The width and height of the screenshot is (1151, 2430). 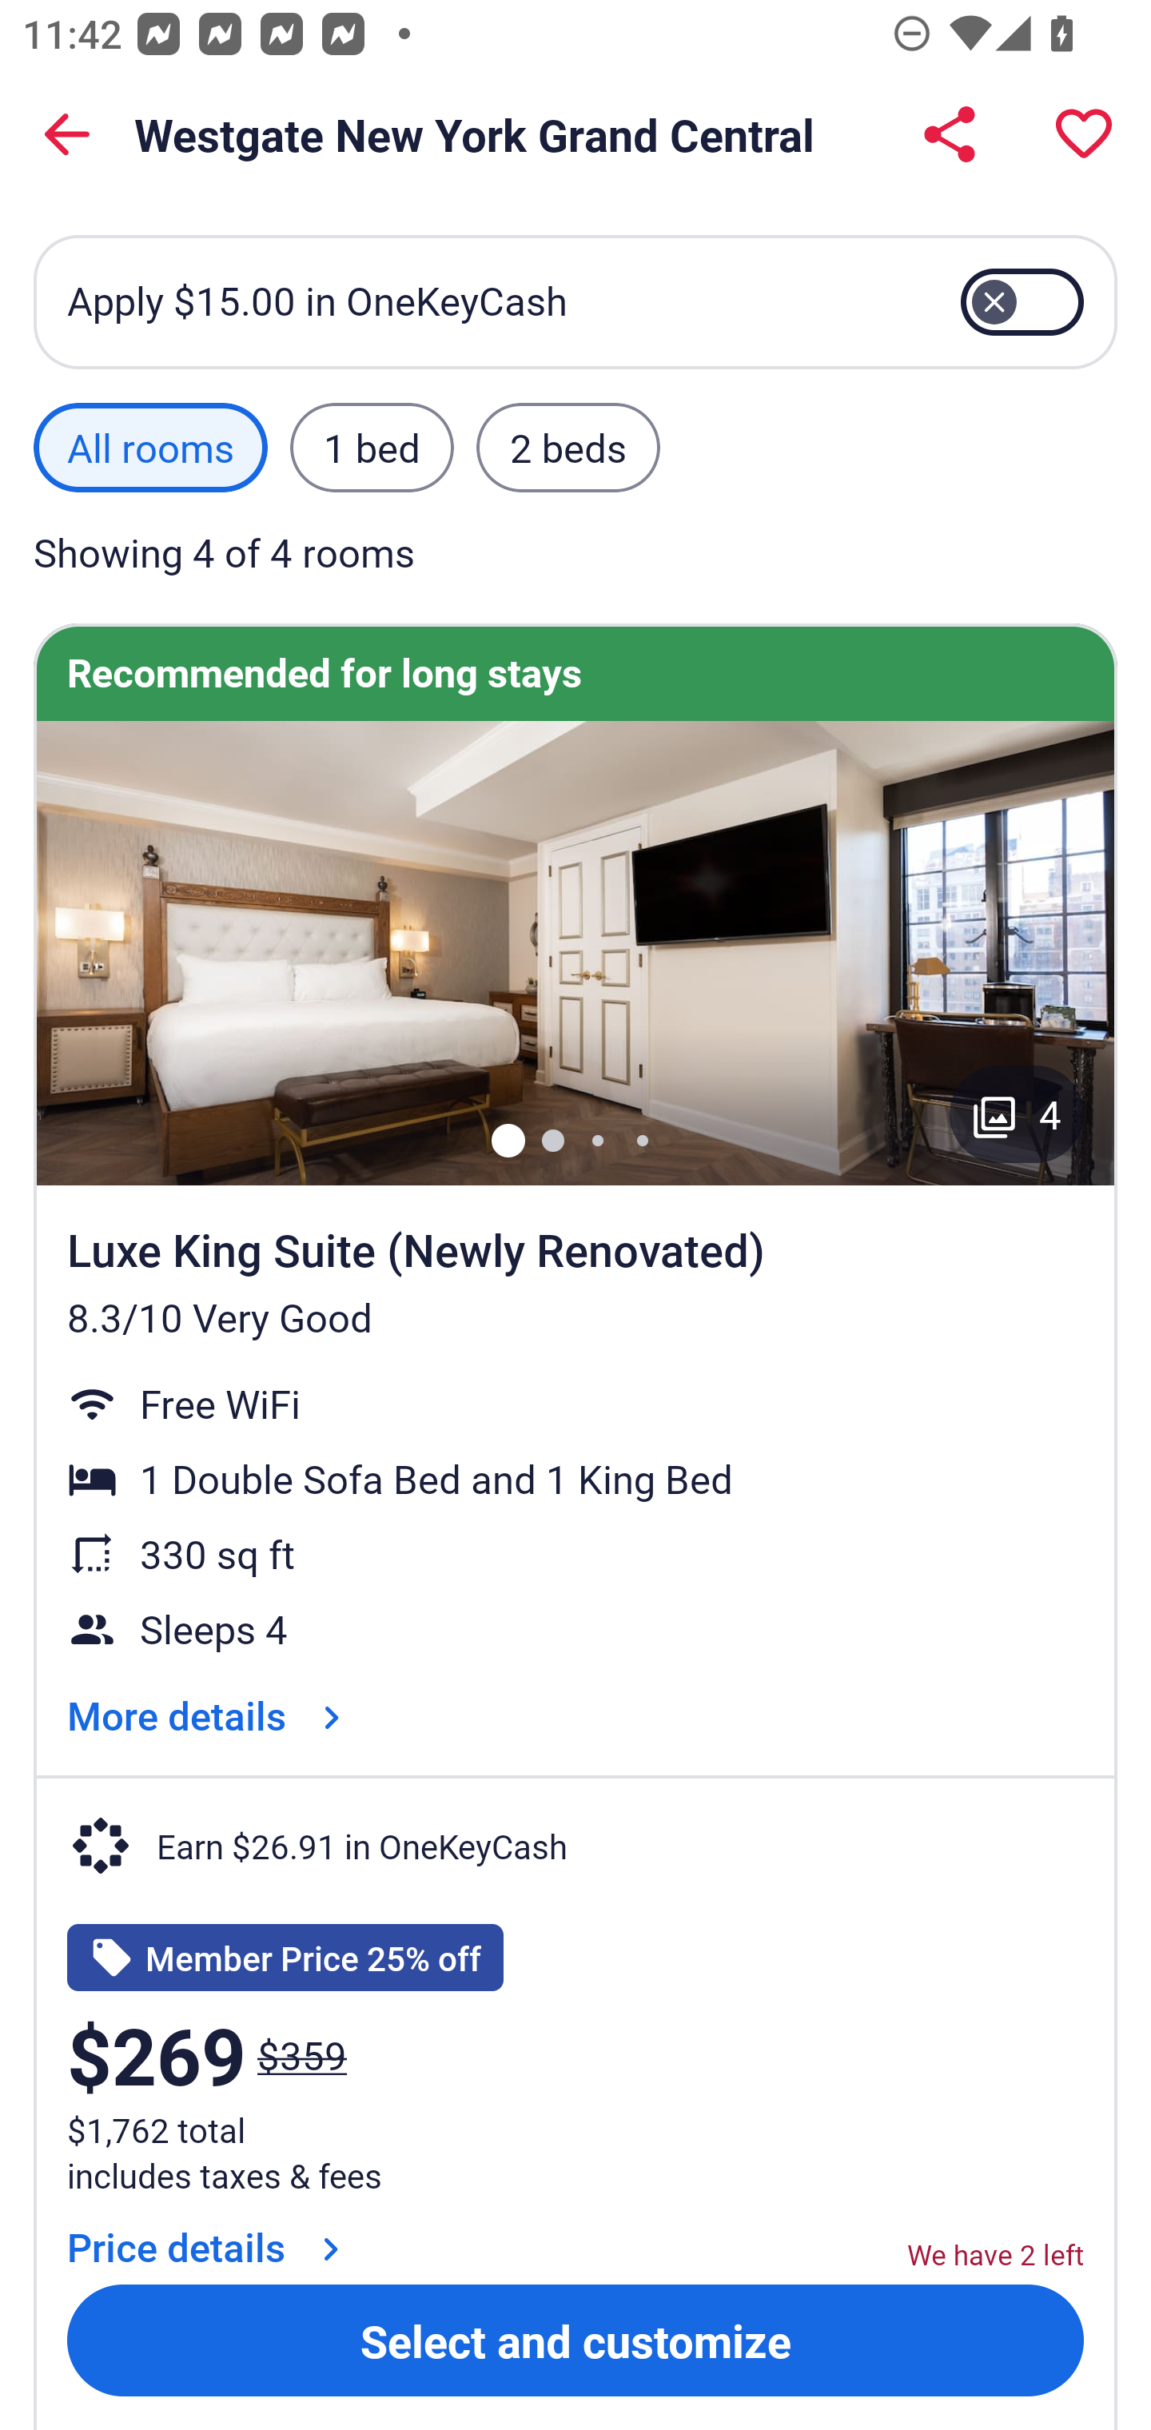 I want to click on Gallery button with 4 images, so click(x=1017, y=1114).